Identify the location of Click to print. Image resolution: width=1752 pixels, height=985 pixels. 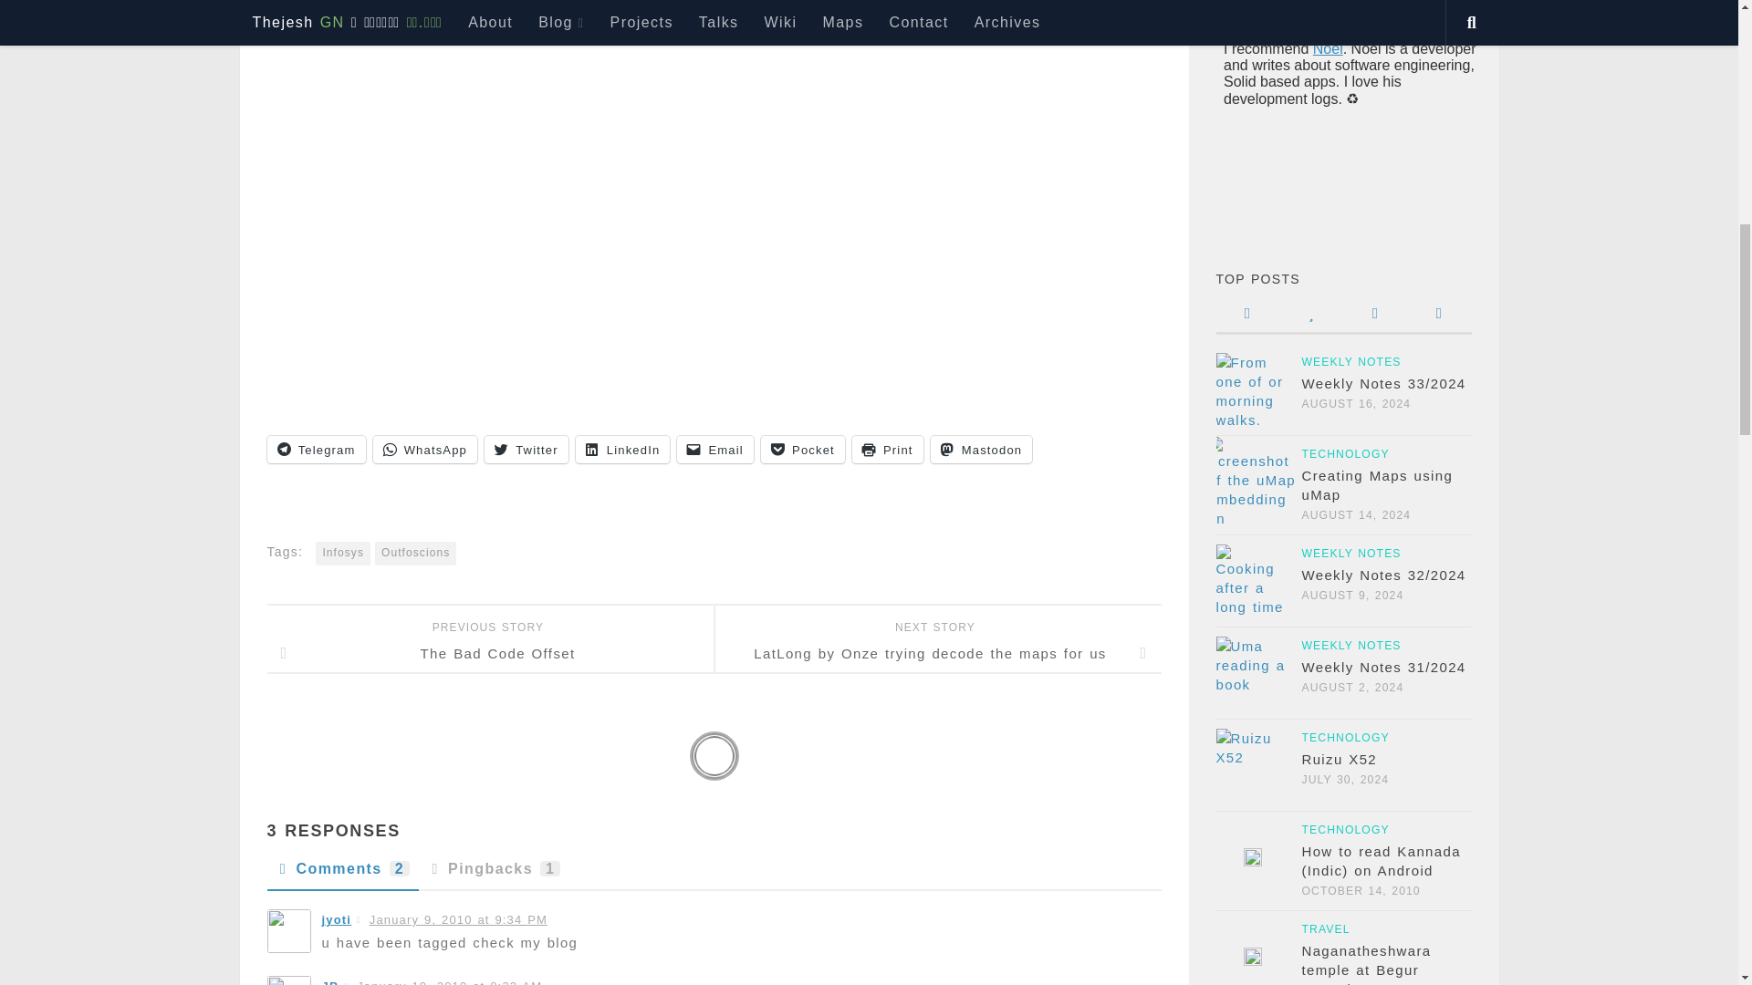
(887, 449).